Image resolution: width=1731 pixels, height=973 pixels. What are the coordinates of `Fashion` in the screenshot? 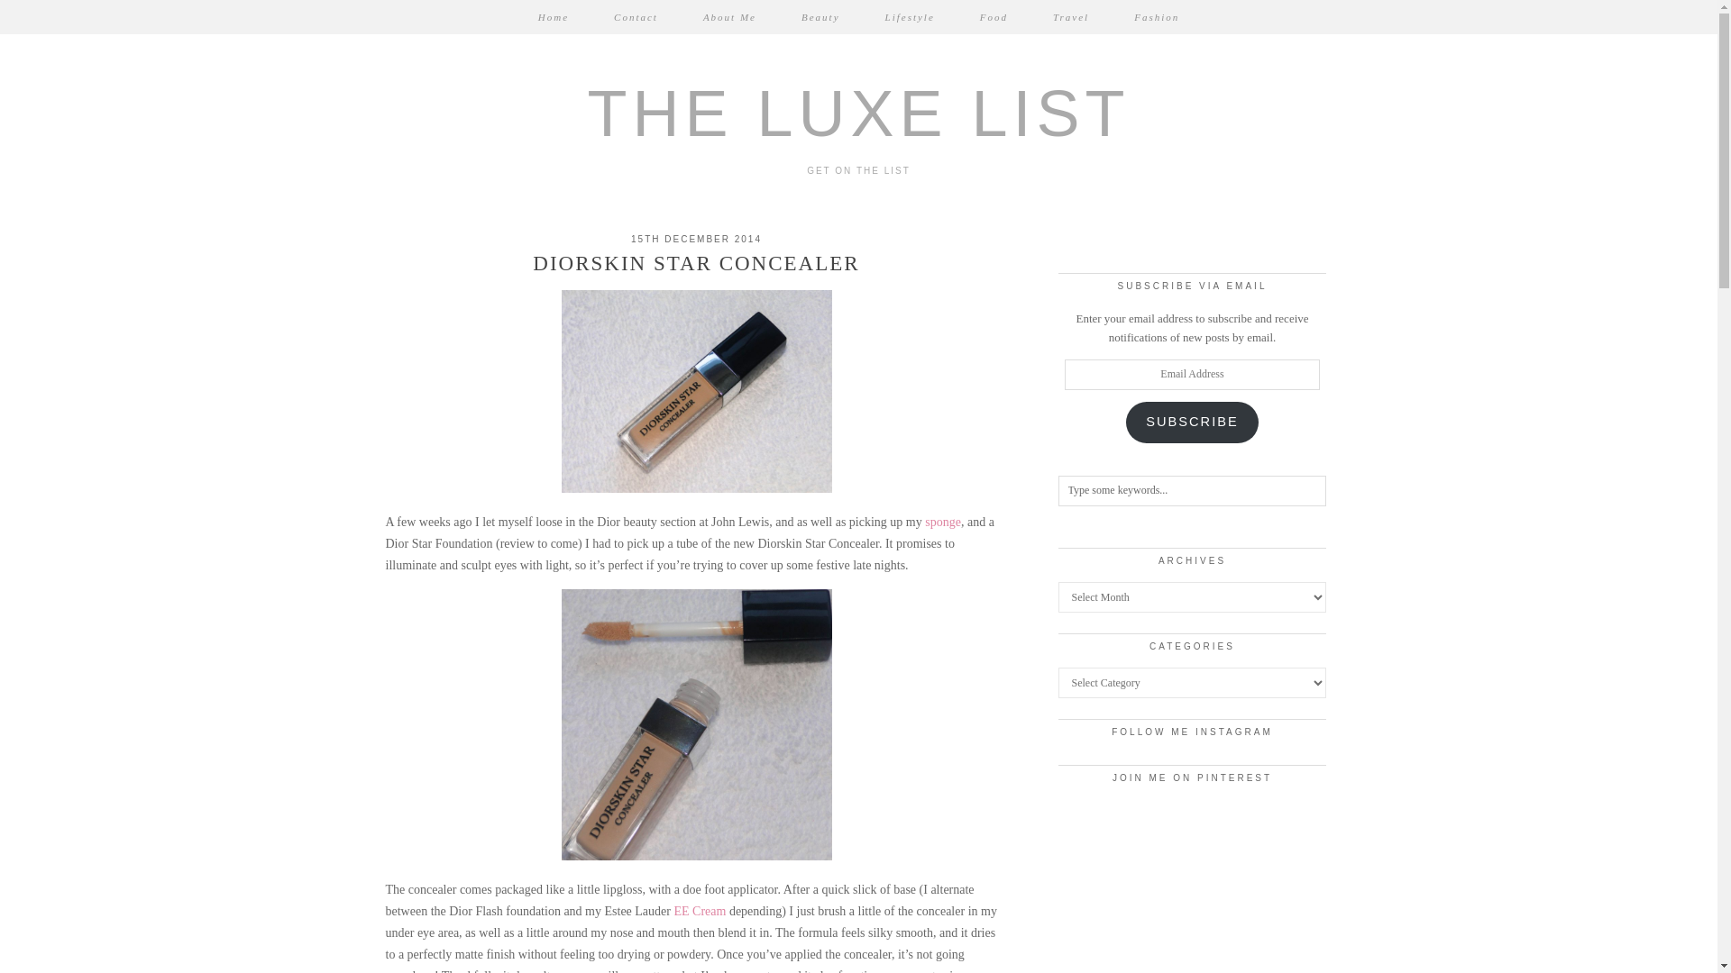 It's located at (1156, 16).